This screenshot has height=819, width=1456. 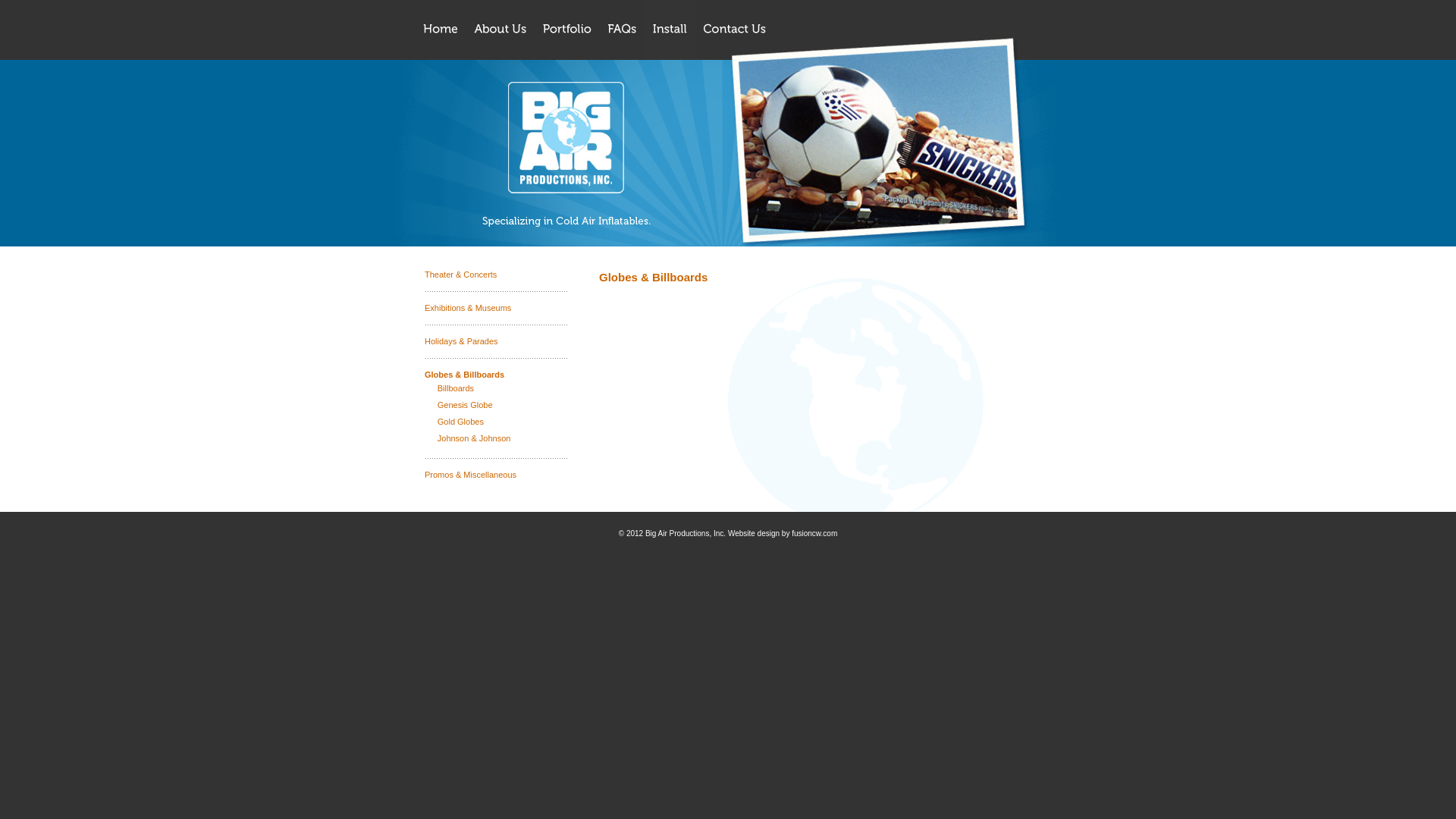 I want to click on fusioncw.com, so click(x=814, y=534).